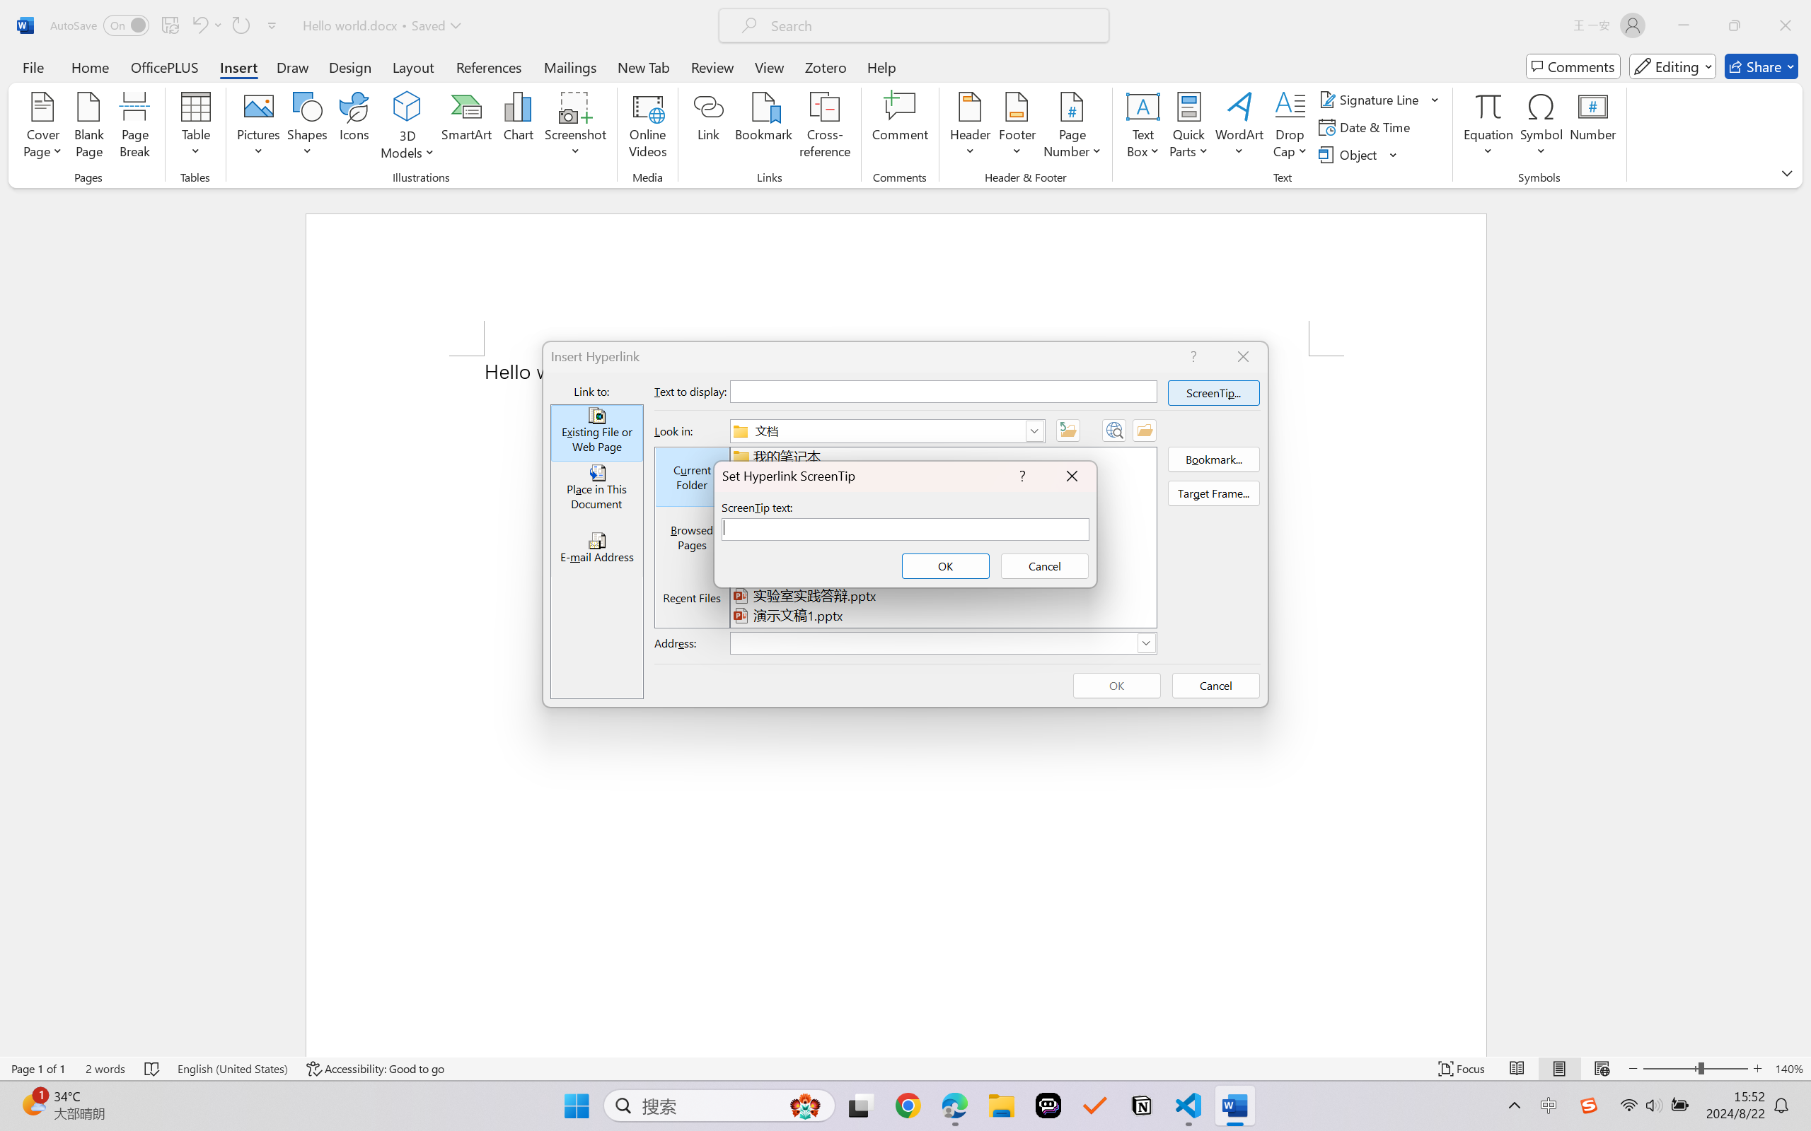 Image resolution: width=1811 pixels, height=1131 pixels. I want to click on Signature Line, so click(1371, 99).